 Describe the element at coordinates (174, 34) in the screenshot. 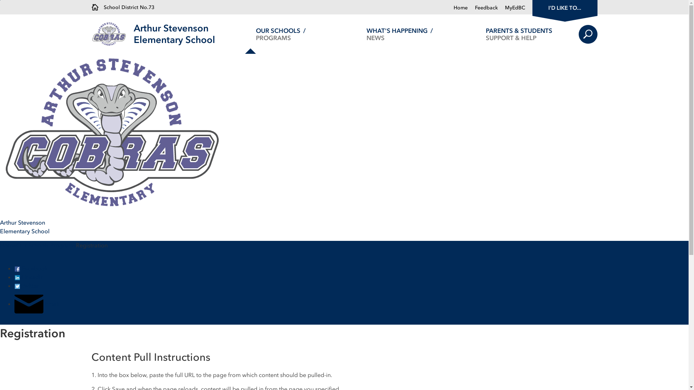

I see `Arthur Stevenson
Elementary School` at that location.